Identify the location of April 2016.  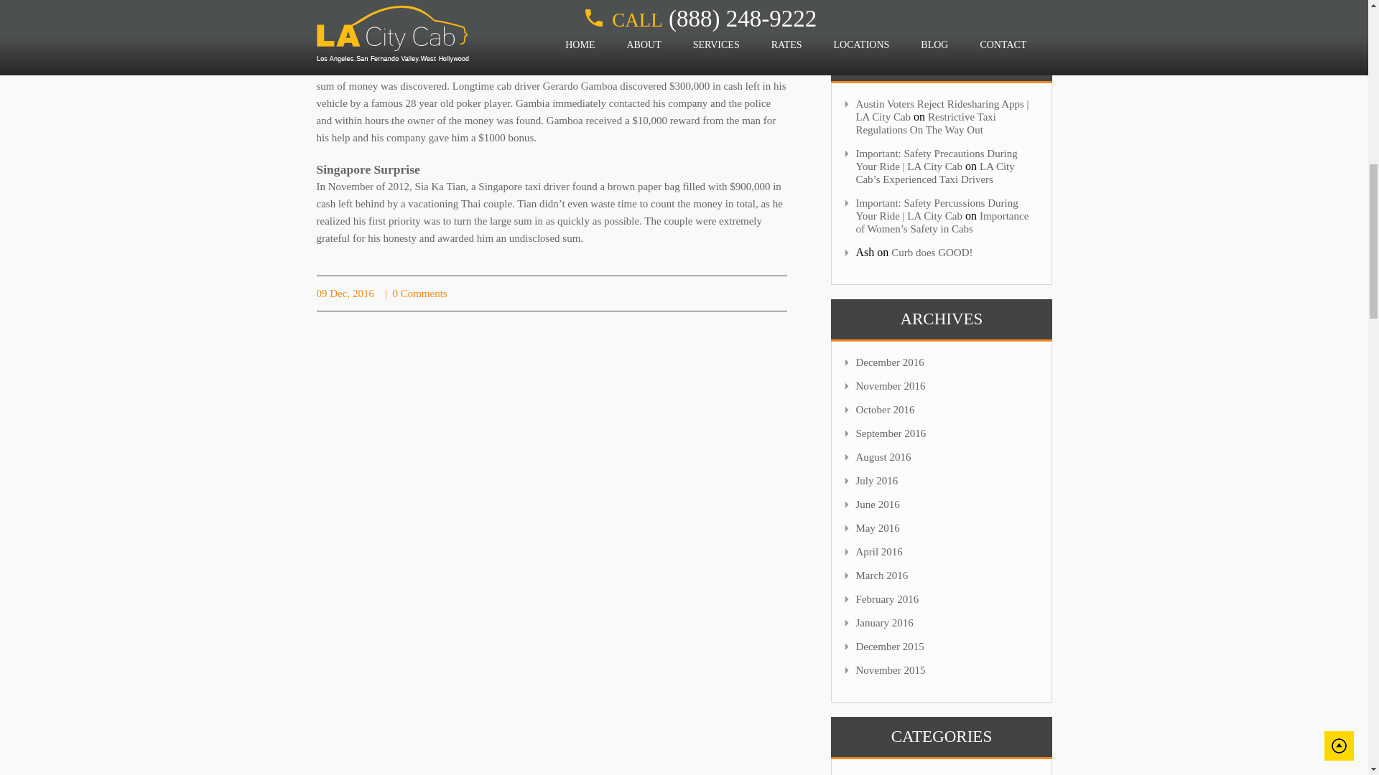
(878, 551).